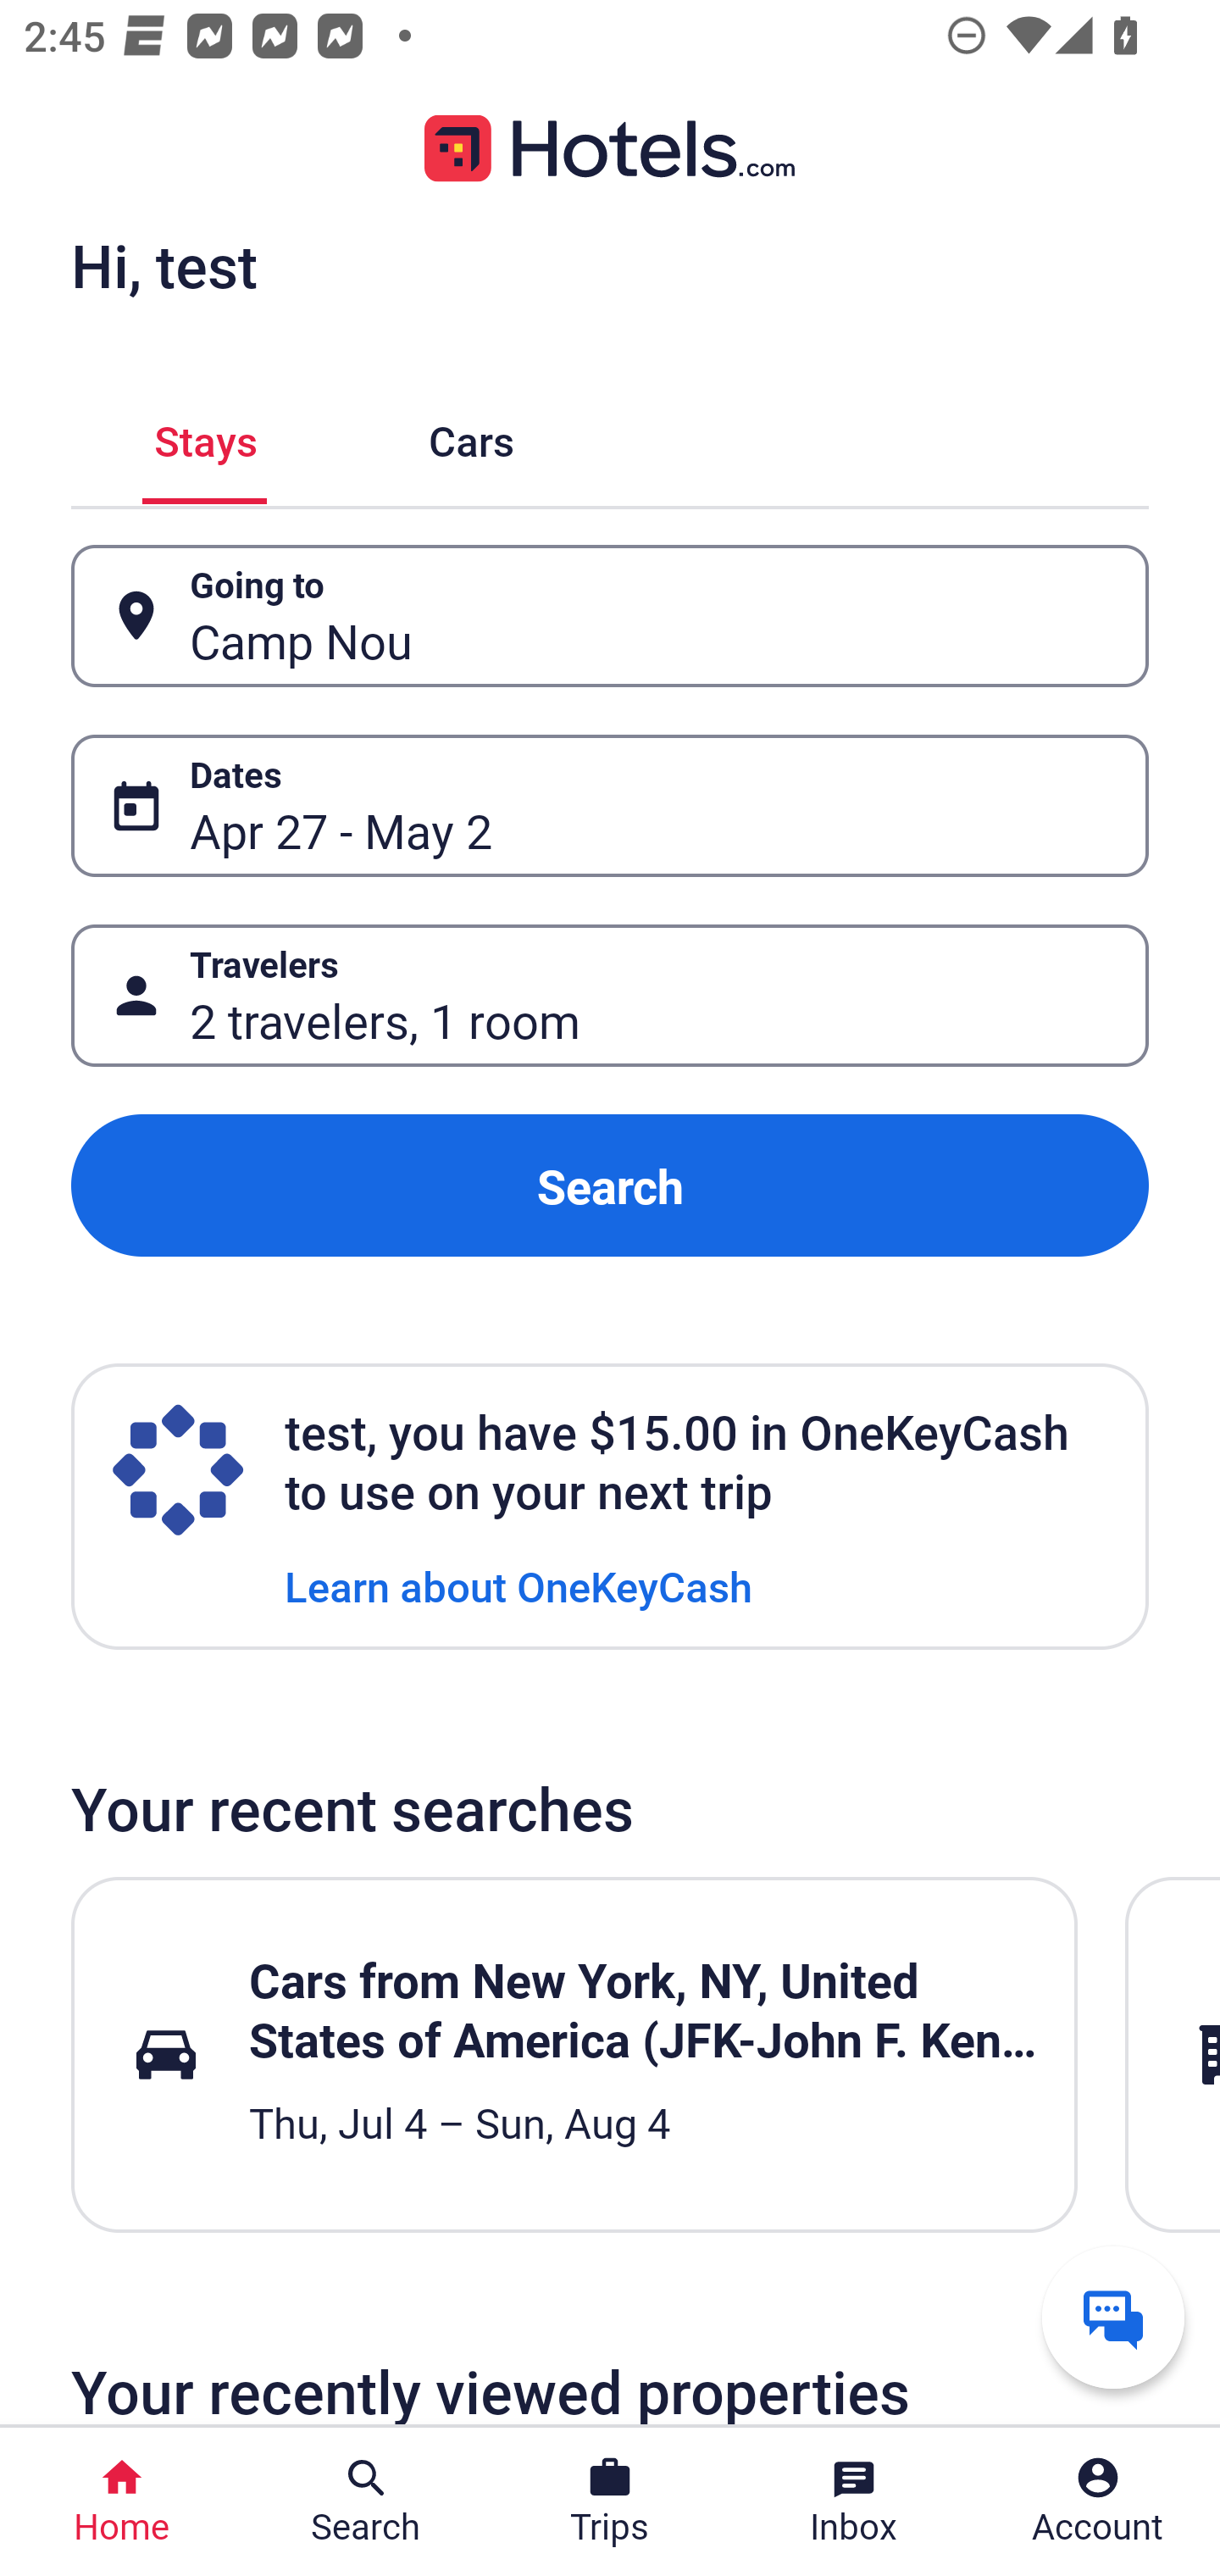 This screenshot has width=1220, height=2576. Describe the element at coordinates (610, 1186) in the screenshot. I see `Search` at that location.